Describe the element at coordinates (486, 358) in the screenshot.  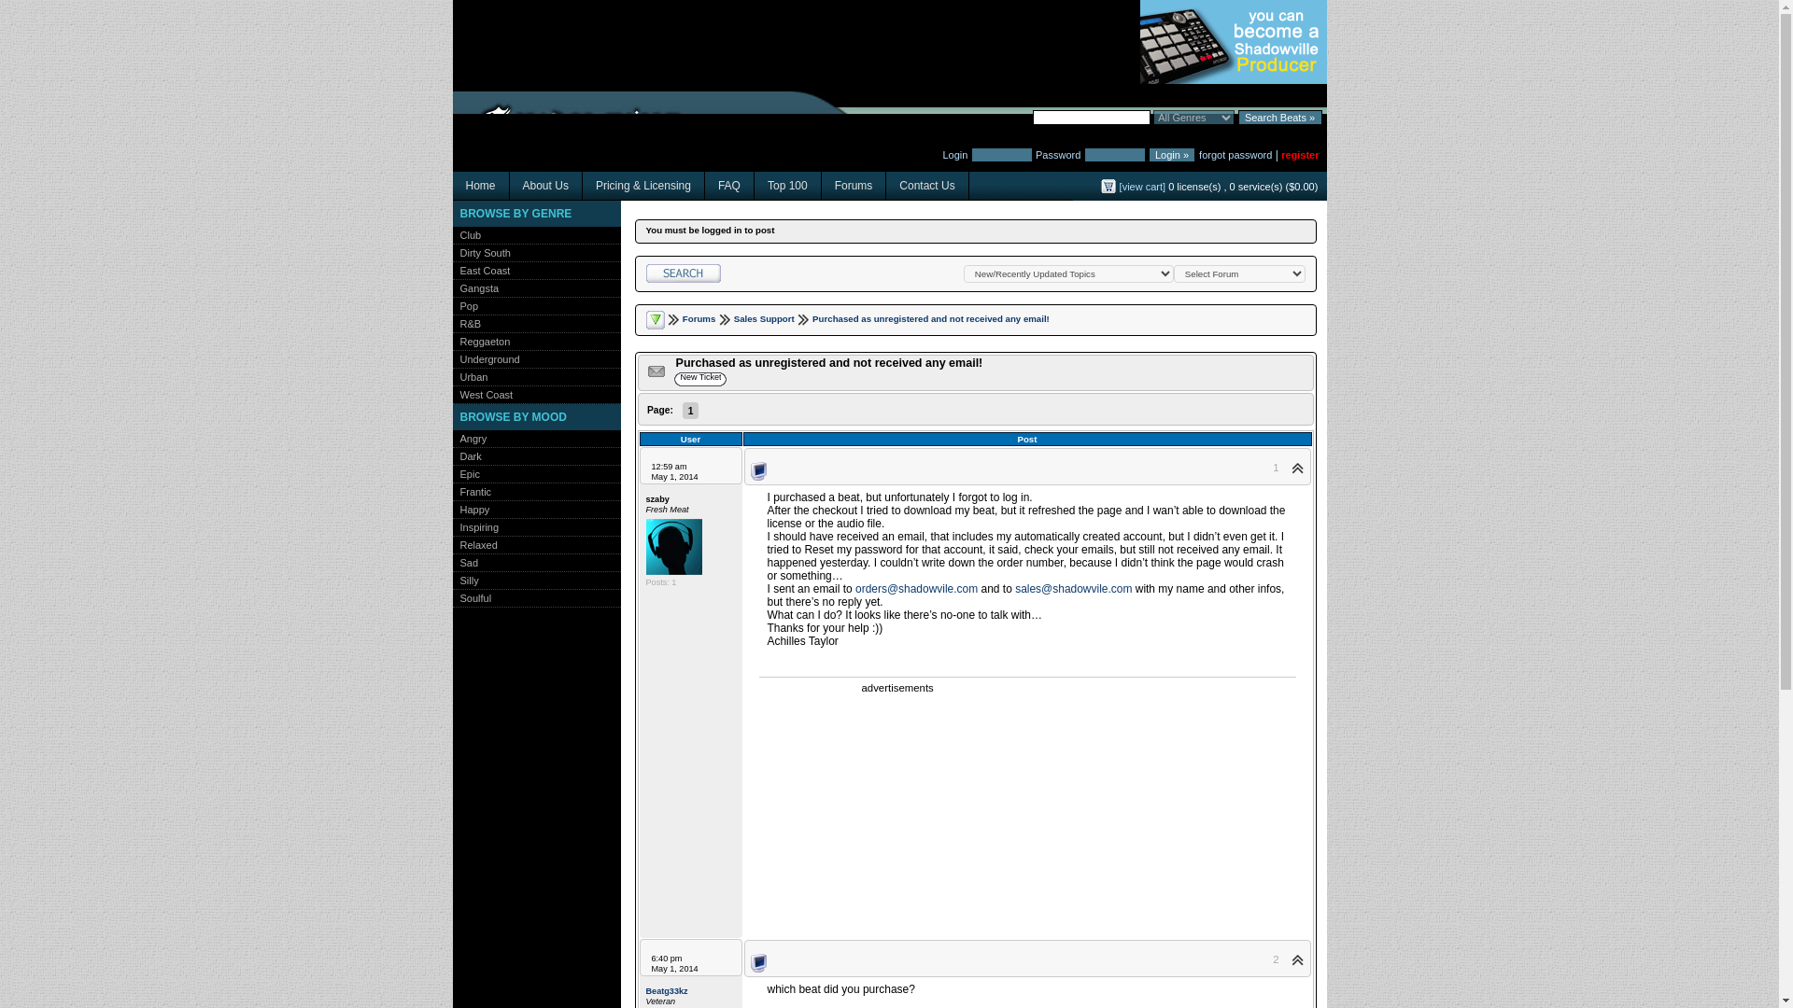
I see `Underground` at that location.